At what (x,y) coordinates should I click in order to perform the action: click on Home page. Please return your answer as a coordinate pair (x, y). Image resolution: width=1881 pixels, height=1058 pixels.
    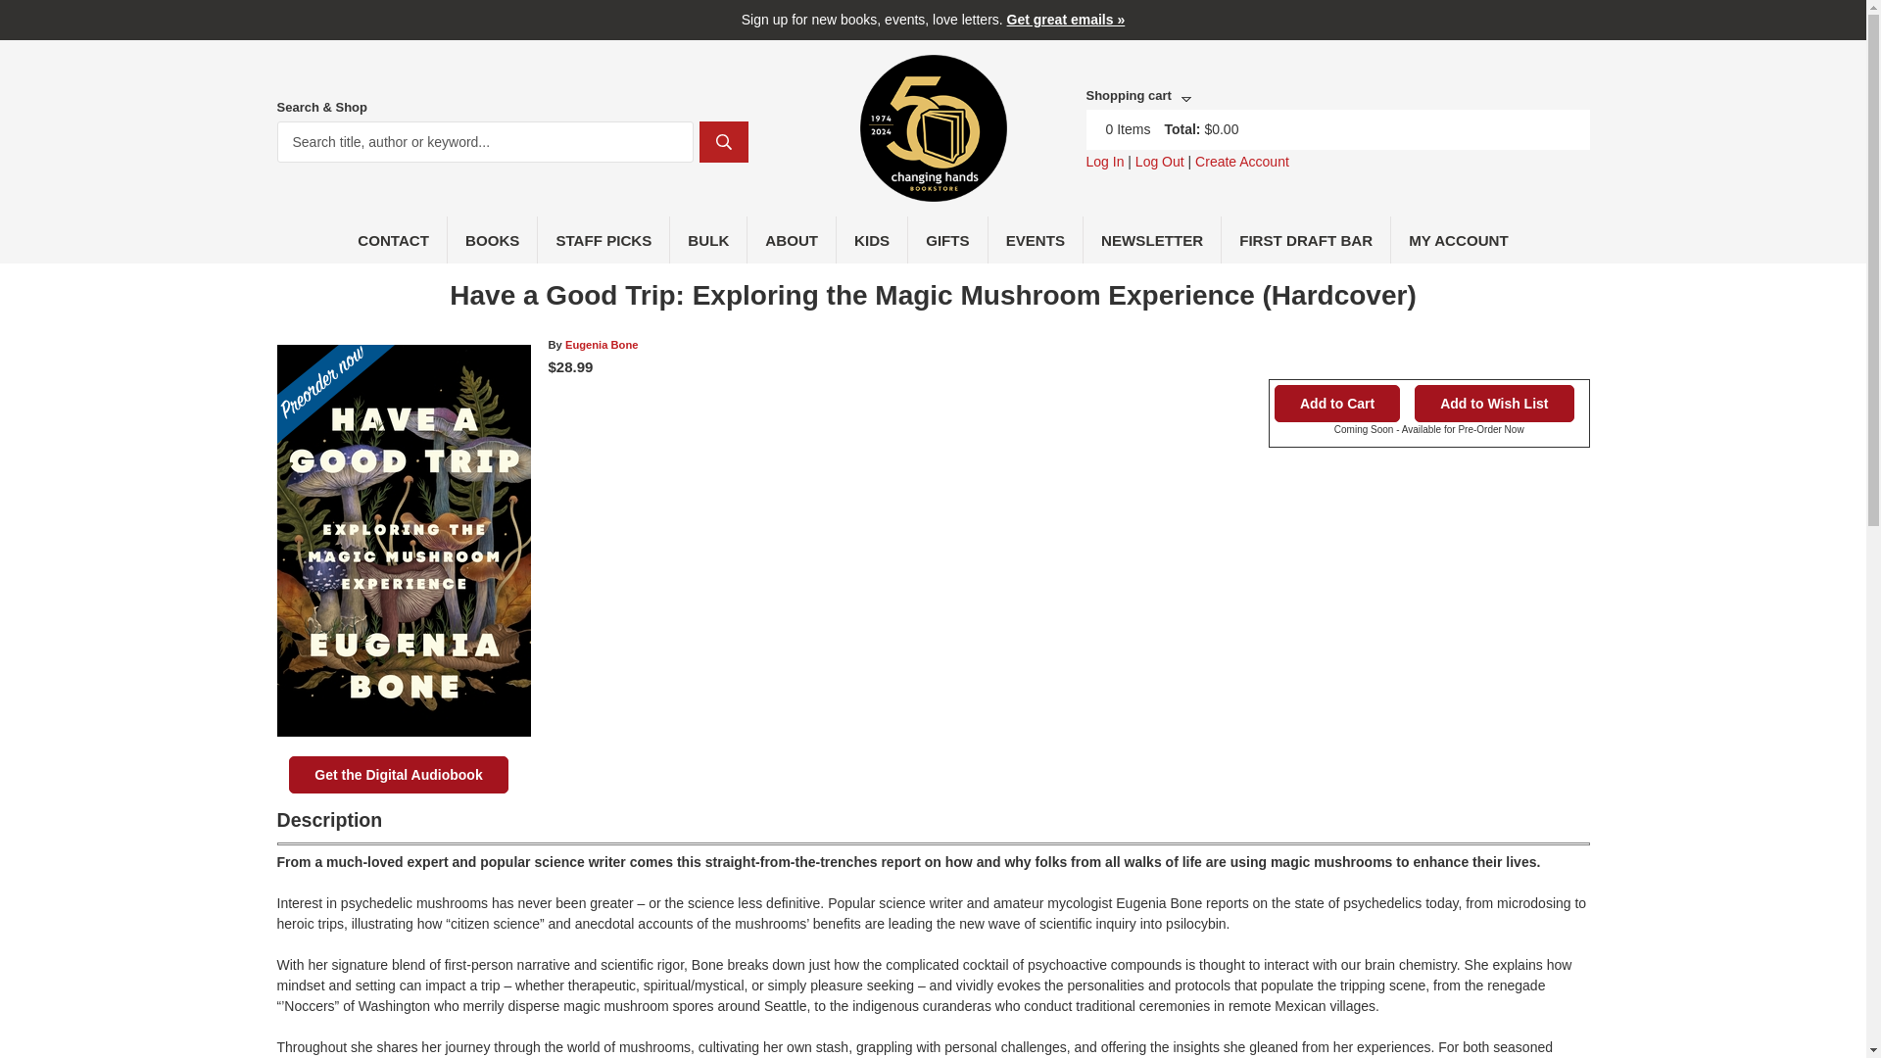
    Looking at the image, I should click on (933, 190).